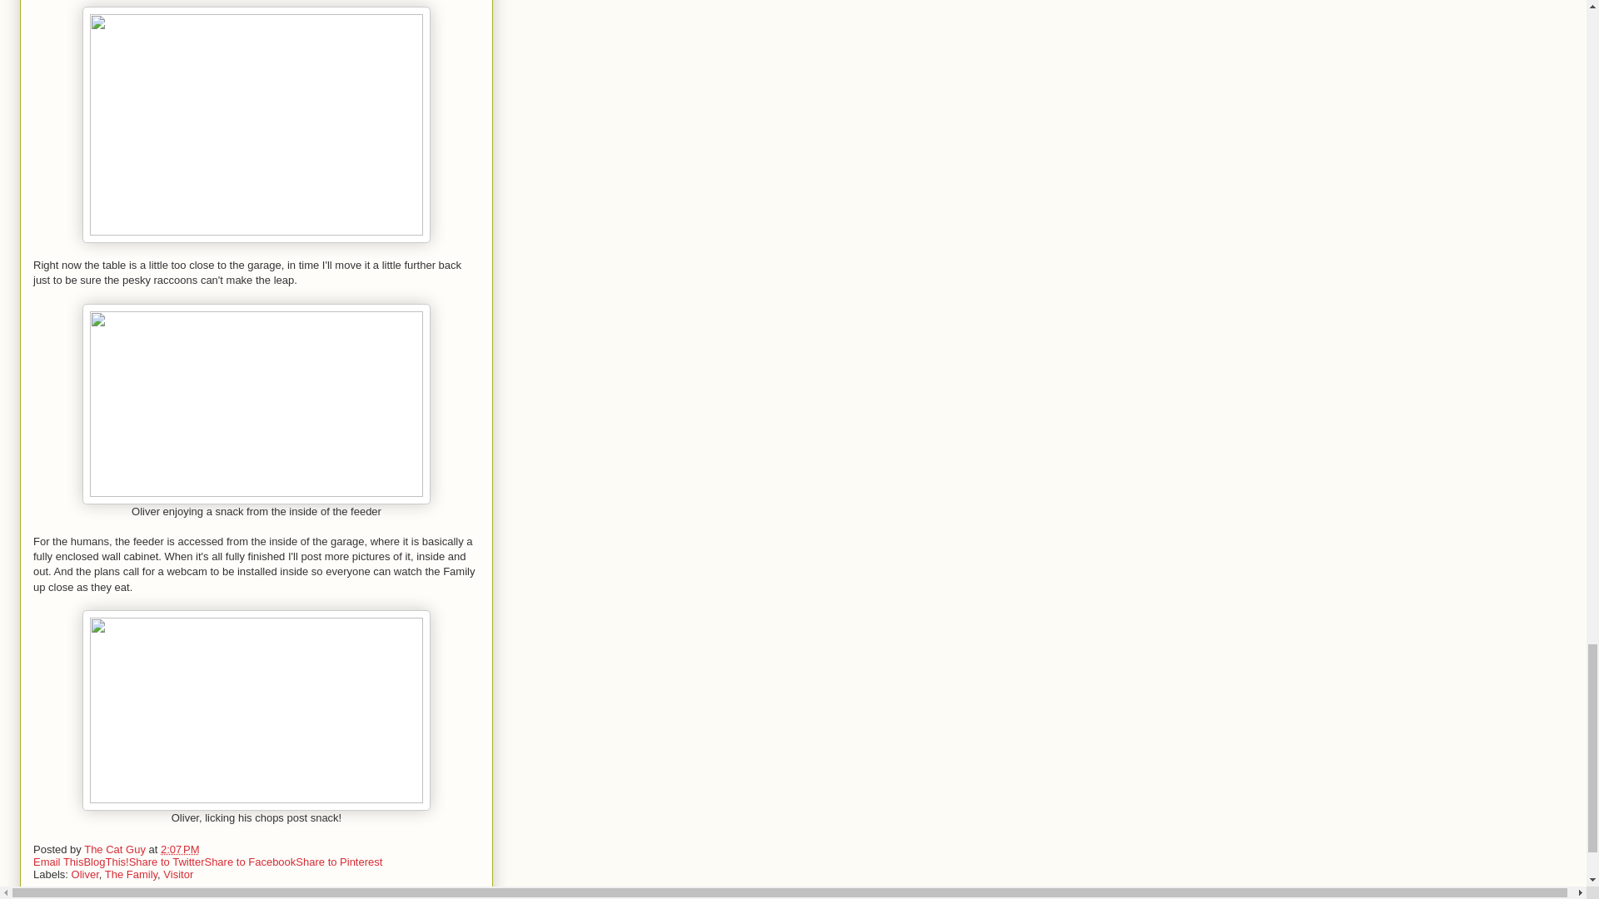 This screenshot has height=899, width=1599. Describe the element at coordinates (85, 874) in the screenshot. I see `Oliver` at that location.